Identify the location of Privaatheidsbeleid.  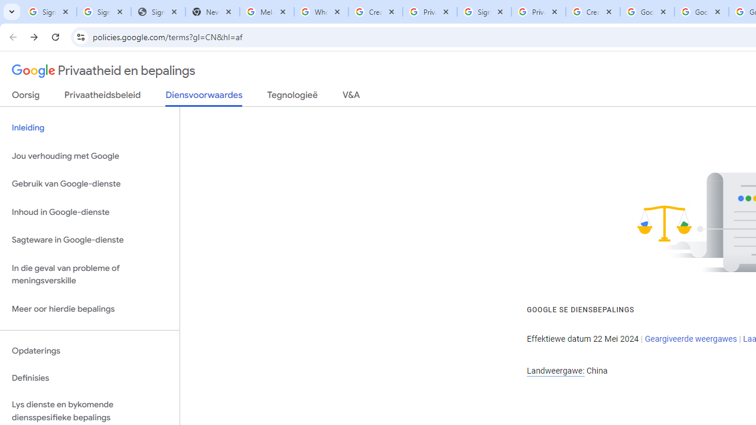
(103, 97).